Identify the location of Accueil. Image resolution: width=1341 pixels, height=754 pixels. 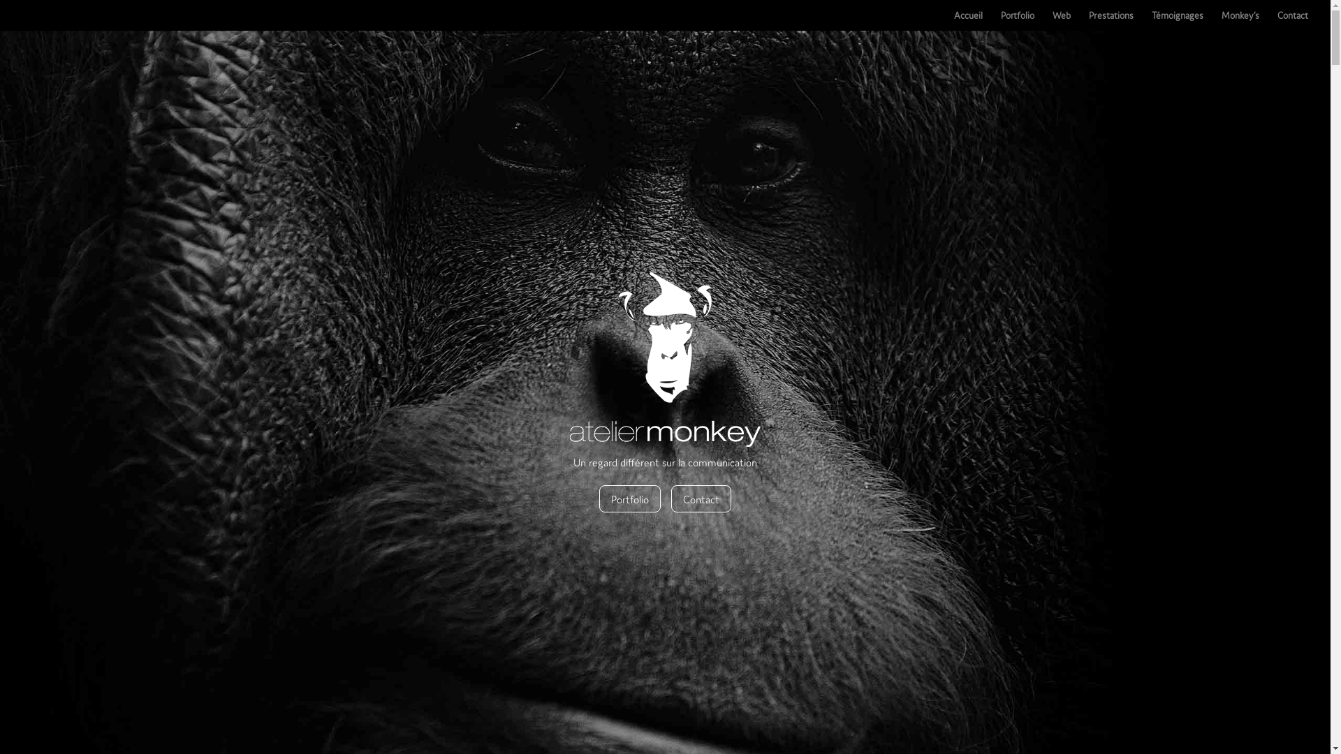
(968, 21).